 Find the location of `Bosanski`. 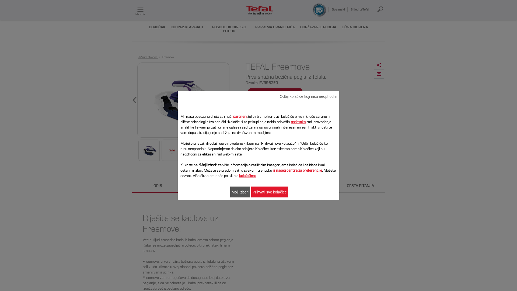

Bosanski is located at coordinates (338, 9).